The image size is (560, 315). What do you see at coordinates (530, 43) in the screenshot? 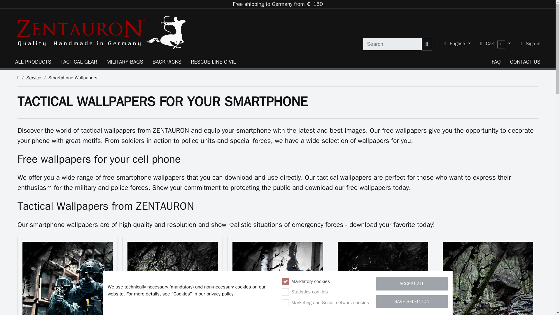
I see `Log in to your customer account` at bounding box center [530, 43].